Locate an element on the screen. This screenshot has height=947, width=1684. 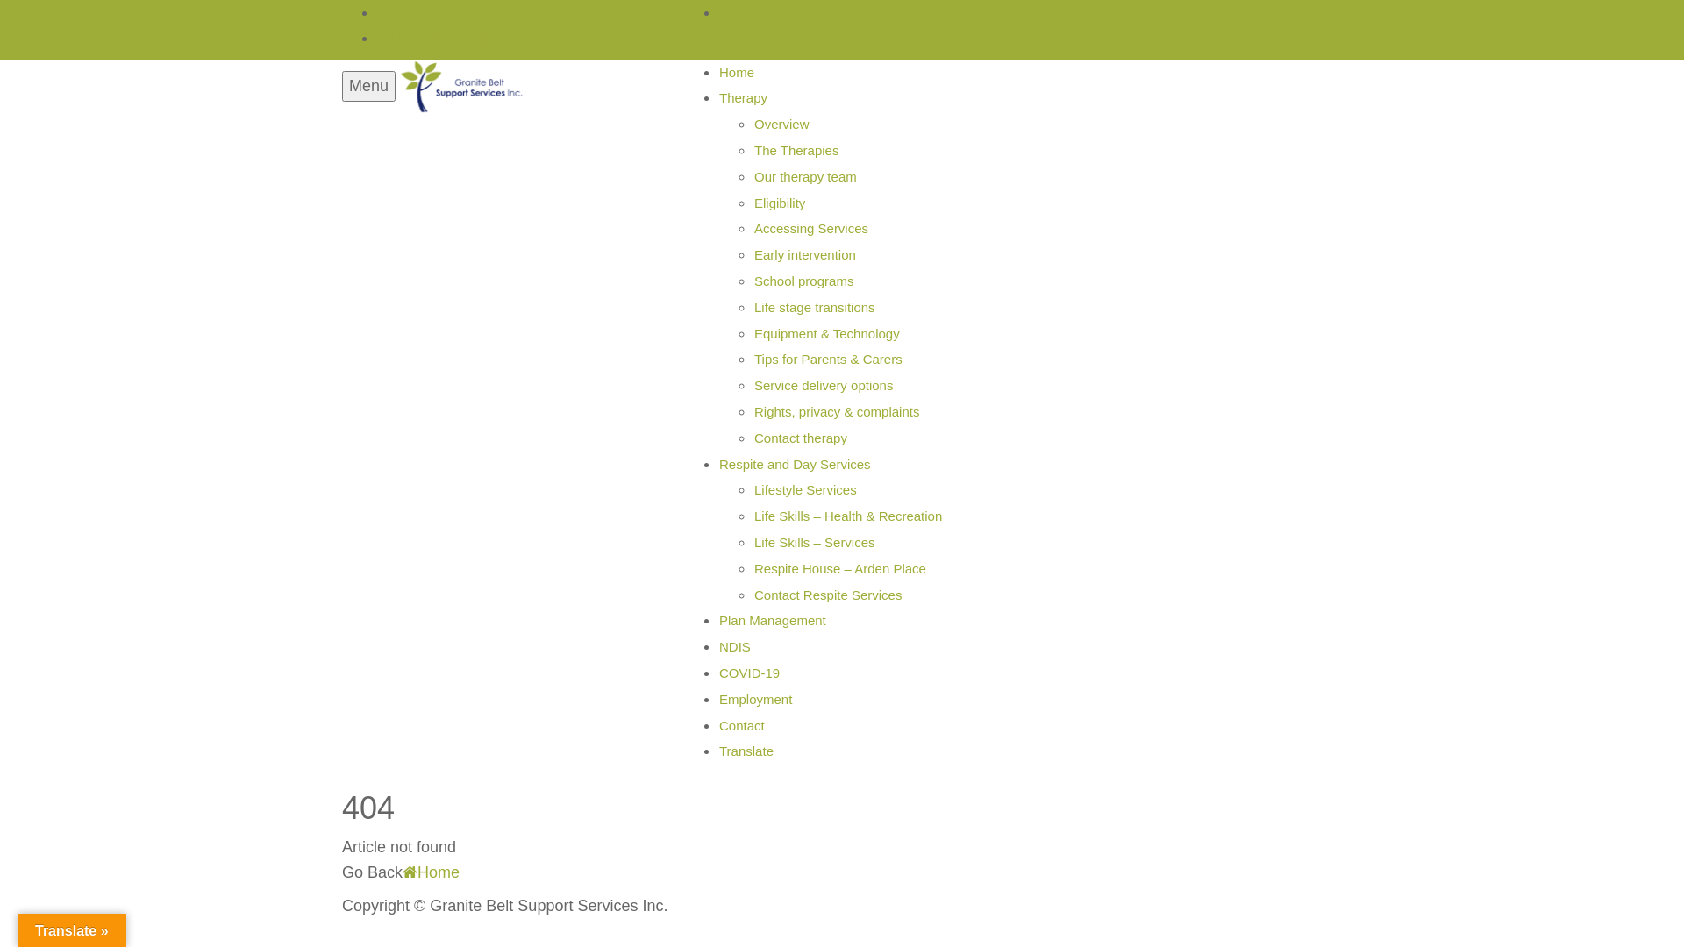
Facebook is located at coordinates (724, 12).